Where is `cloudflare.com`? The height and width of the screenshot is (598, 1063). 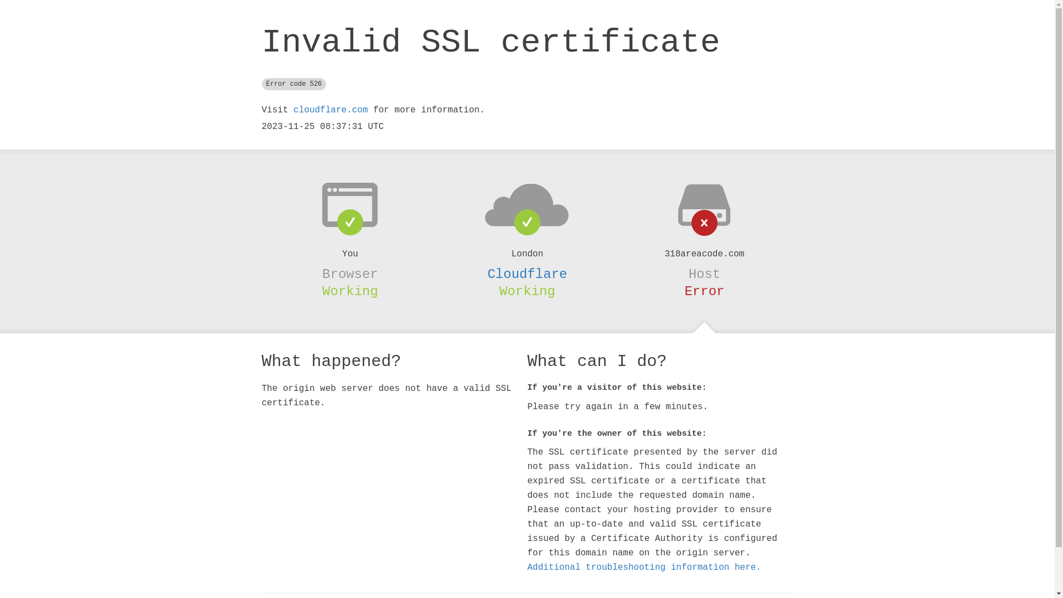
cloudflare.com is located at coordinates (331, 110).